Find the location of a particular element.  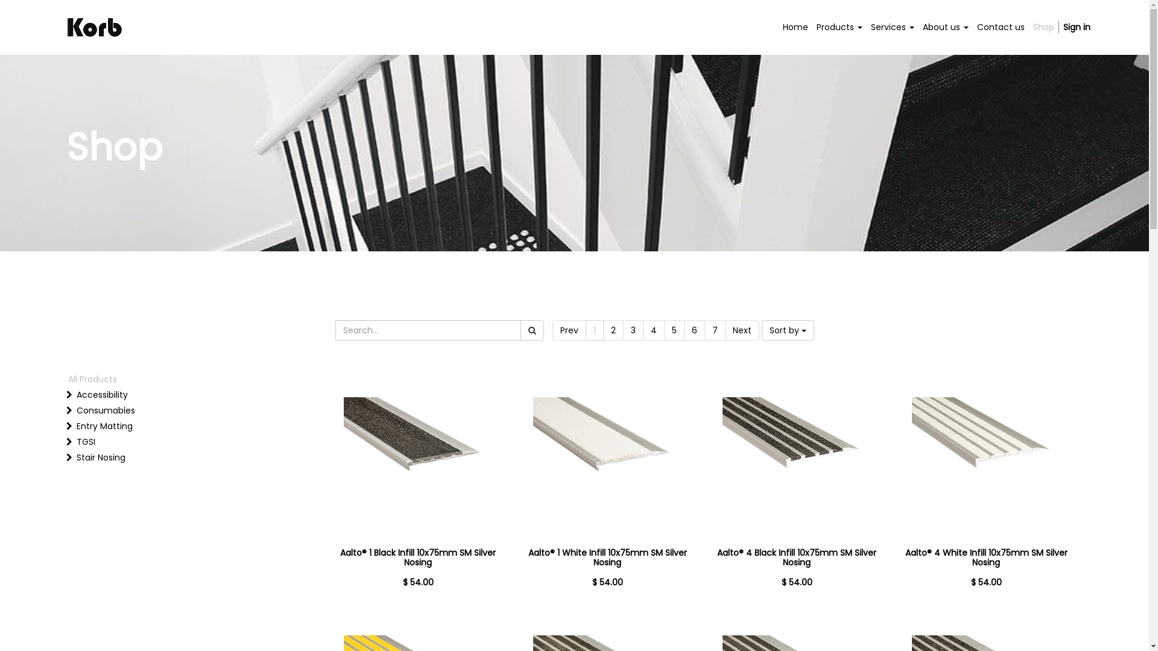

Services is located at coordinates (893, 27).